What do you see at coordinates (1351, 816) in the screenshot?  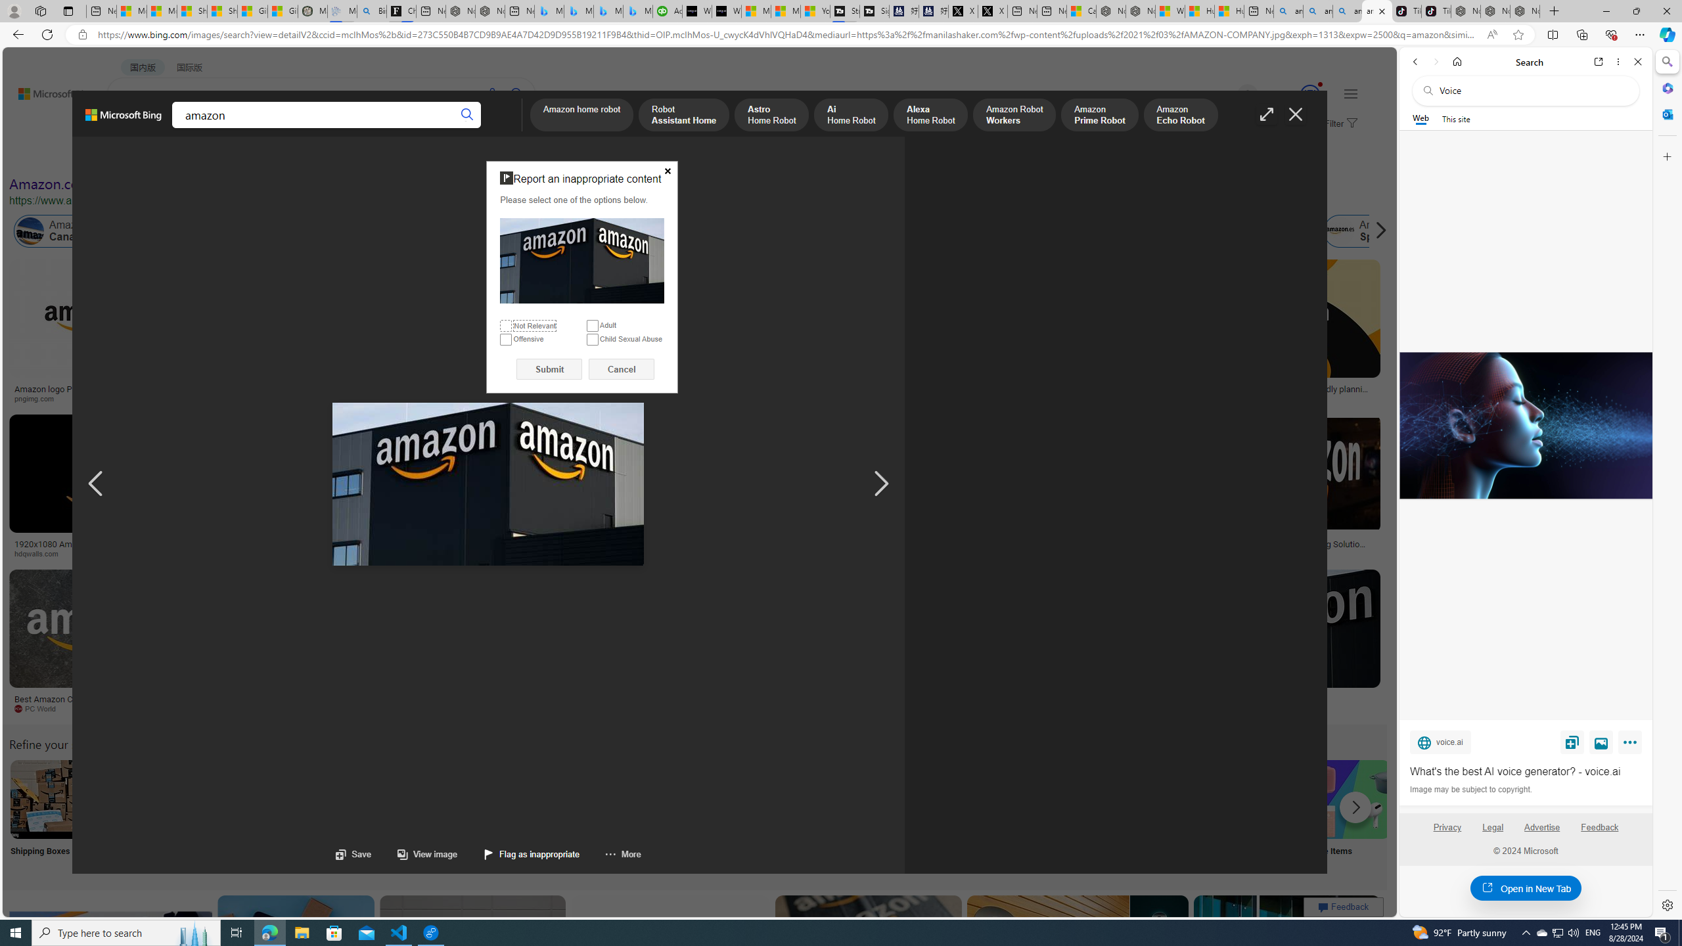 I see `Amazon Sale Items Sale Items` at bounding box center [1351, 816].